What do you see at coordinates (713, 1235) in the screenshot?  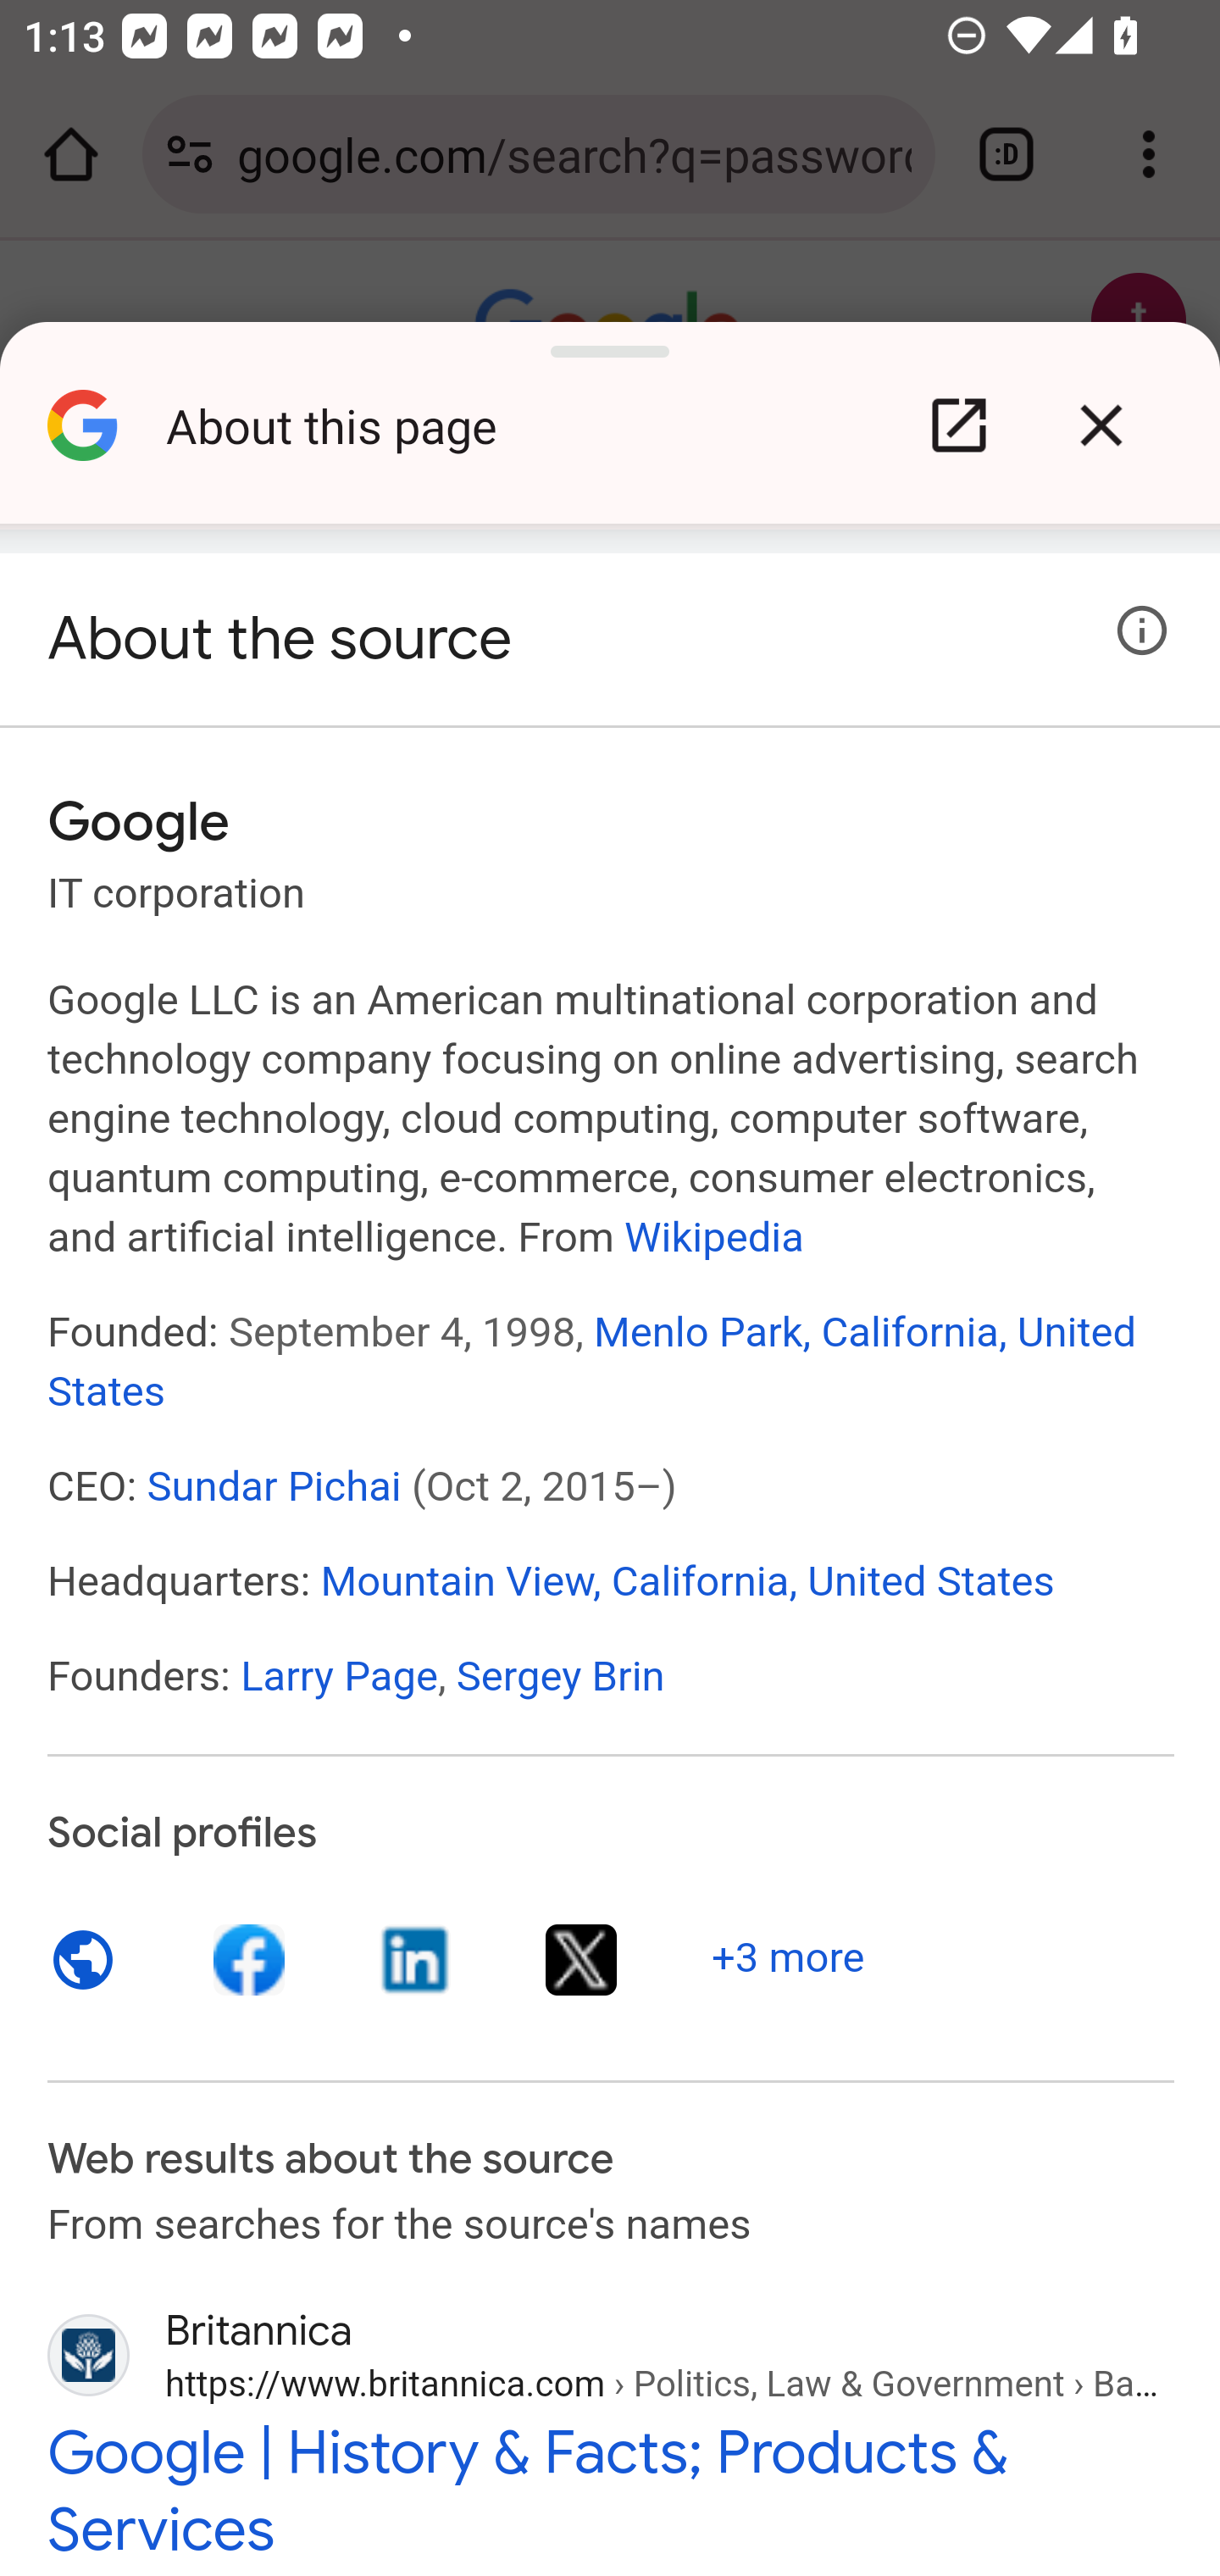 I see `Wikipedia` at bounding box center [713, 1235].